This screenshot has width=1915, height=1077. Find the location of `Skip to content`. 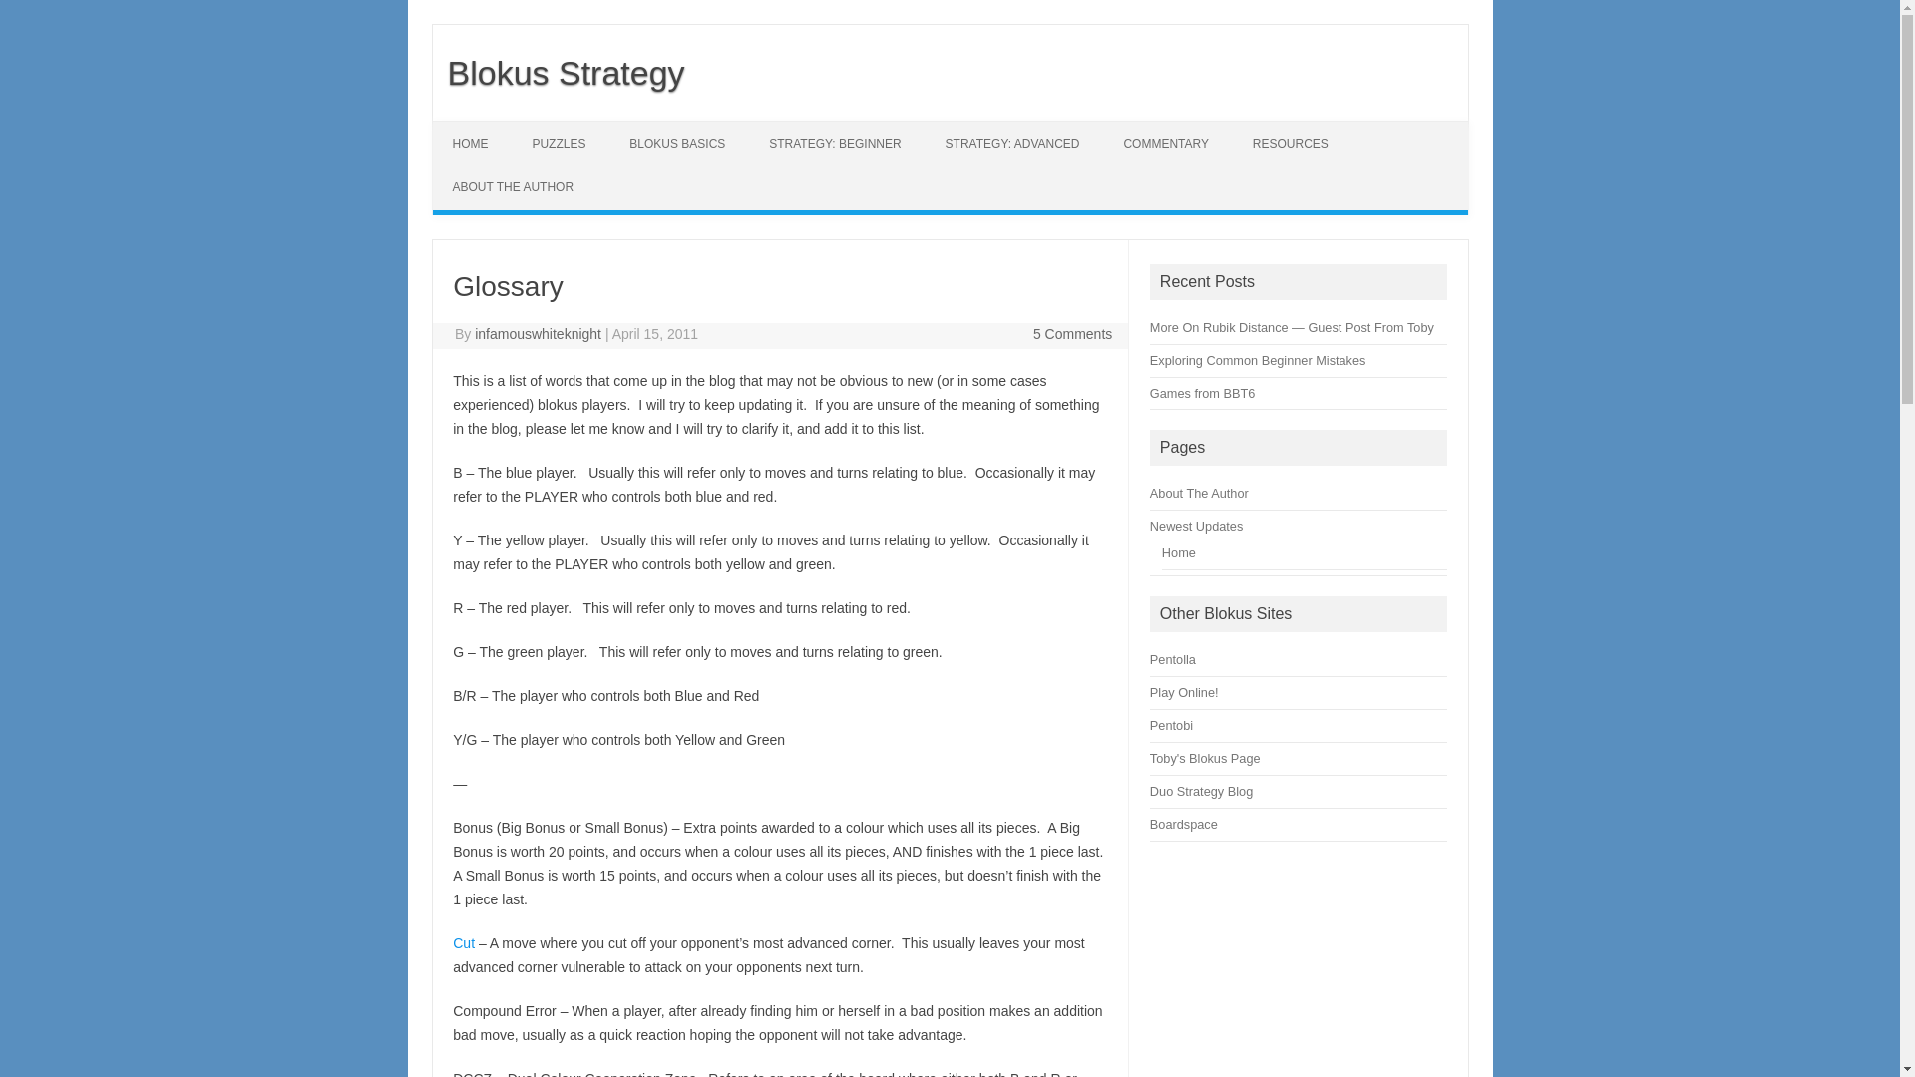

Skip to content is located at coordinates (479, 128).